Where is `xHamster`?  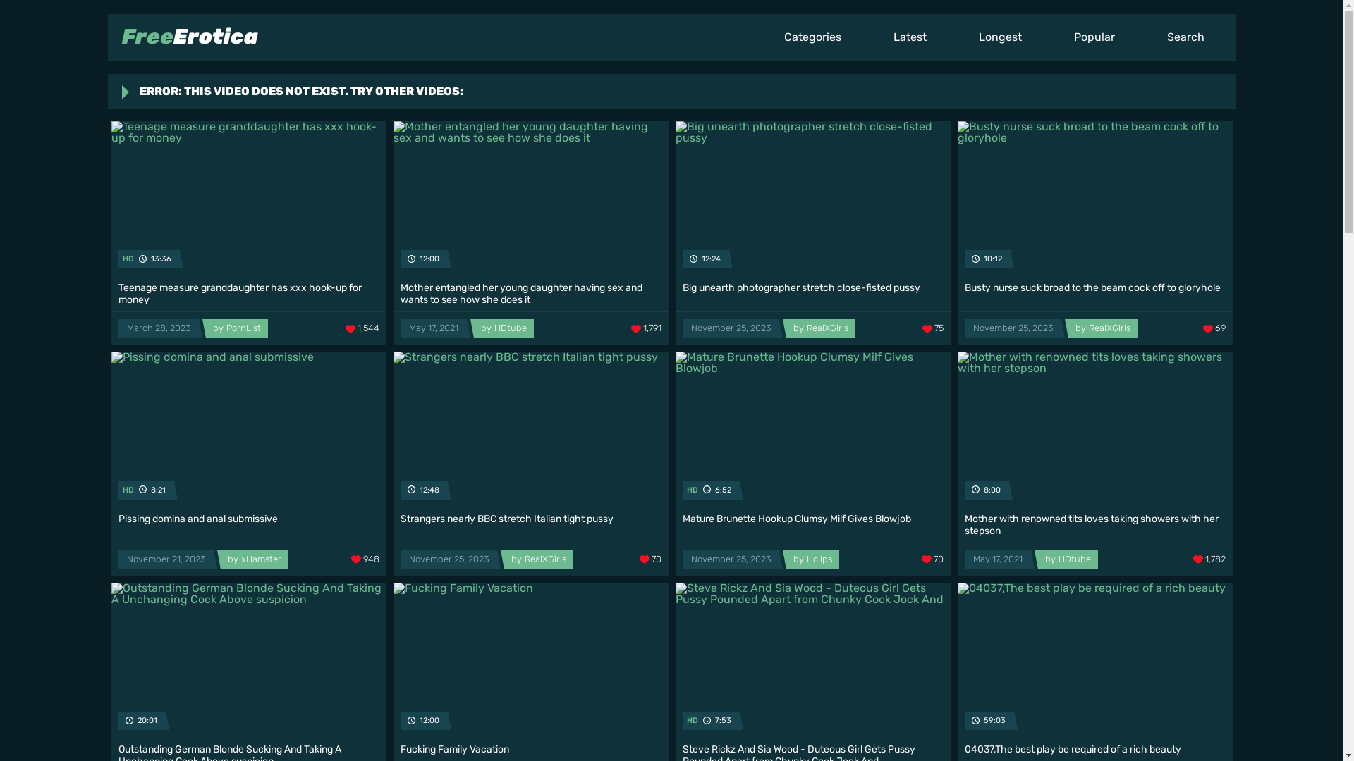
xHamster is located at coordinates (254, 559).